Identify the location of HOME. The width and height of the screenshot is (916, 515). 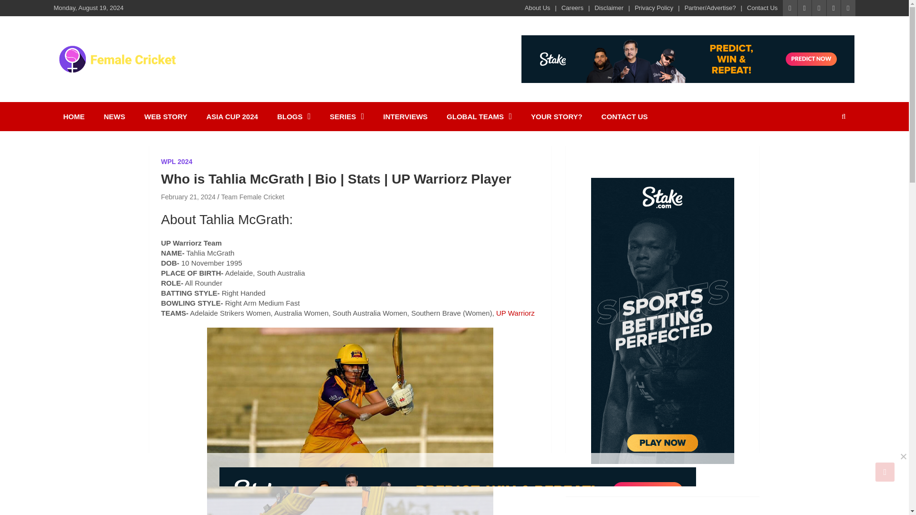
(73, 116).